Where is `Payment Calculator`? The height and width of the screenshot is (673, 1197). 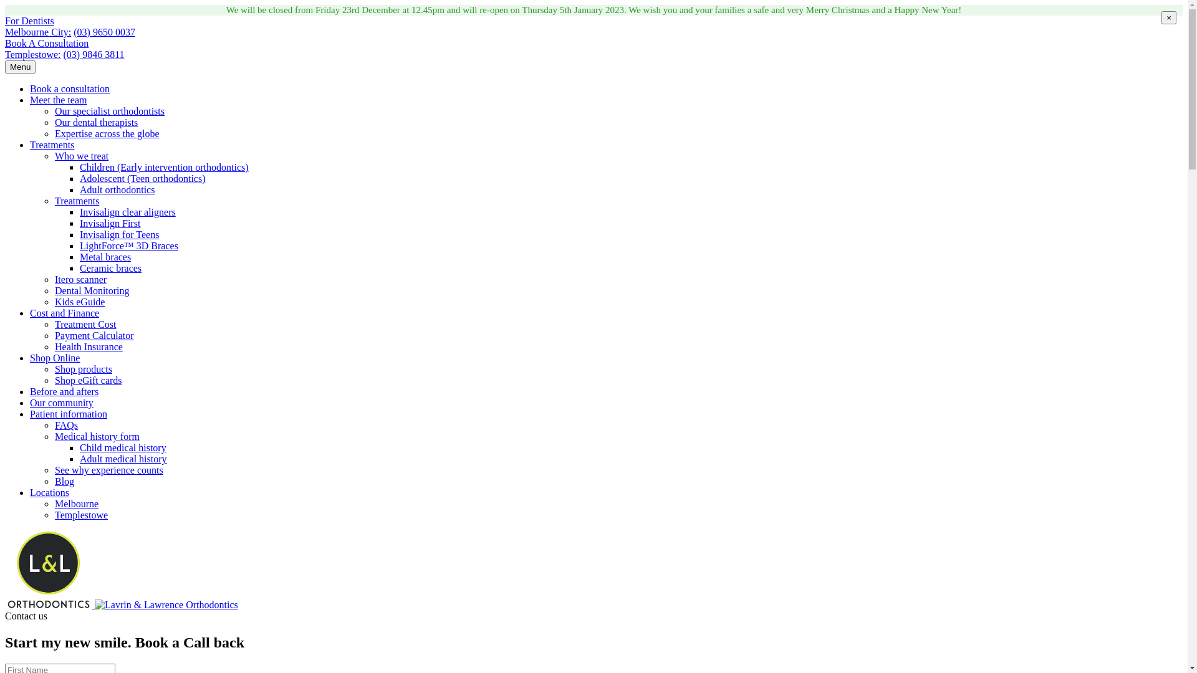 Payment Calculator is located at coordinates (95, 335).